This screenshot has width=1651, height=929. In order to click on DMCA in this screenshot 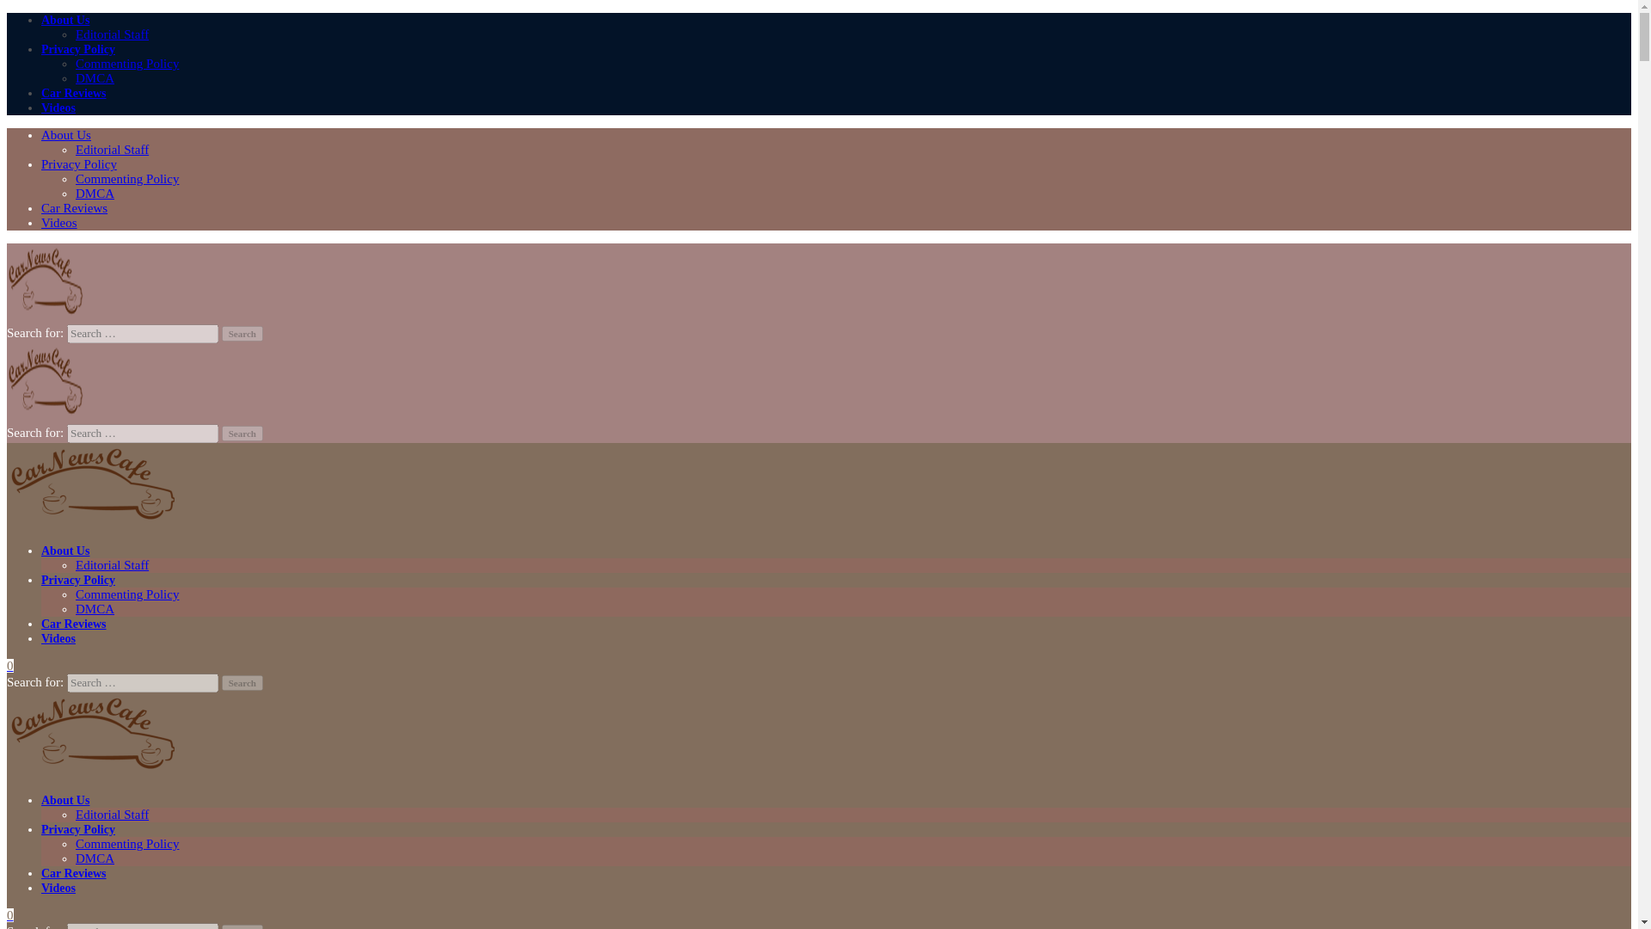, I will do `click(95, 194)`.